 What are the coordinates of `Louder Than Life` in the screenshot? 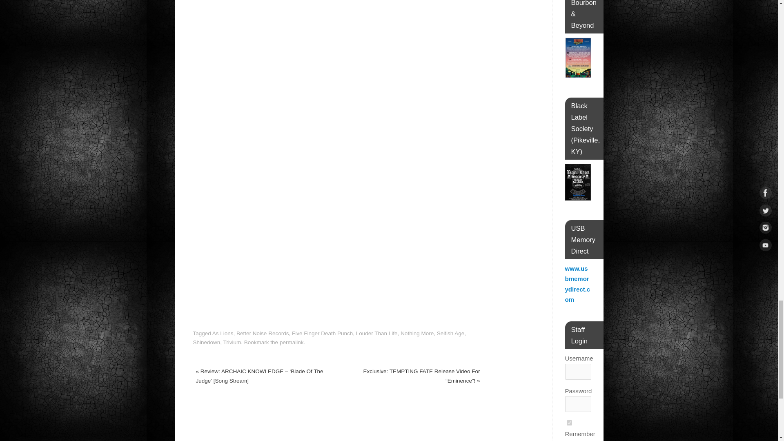 It's located at (376, 333).